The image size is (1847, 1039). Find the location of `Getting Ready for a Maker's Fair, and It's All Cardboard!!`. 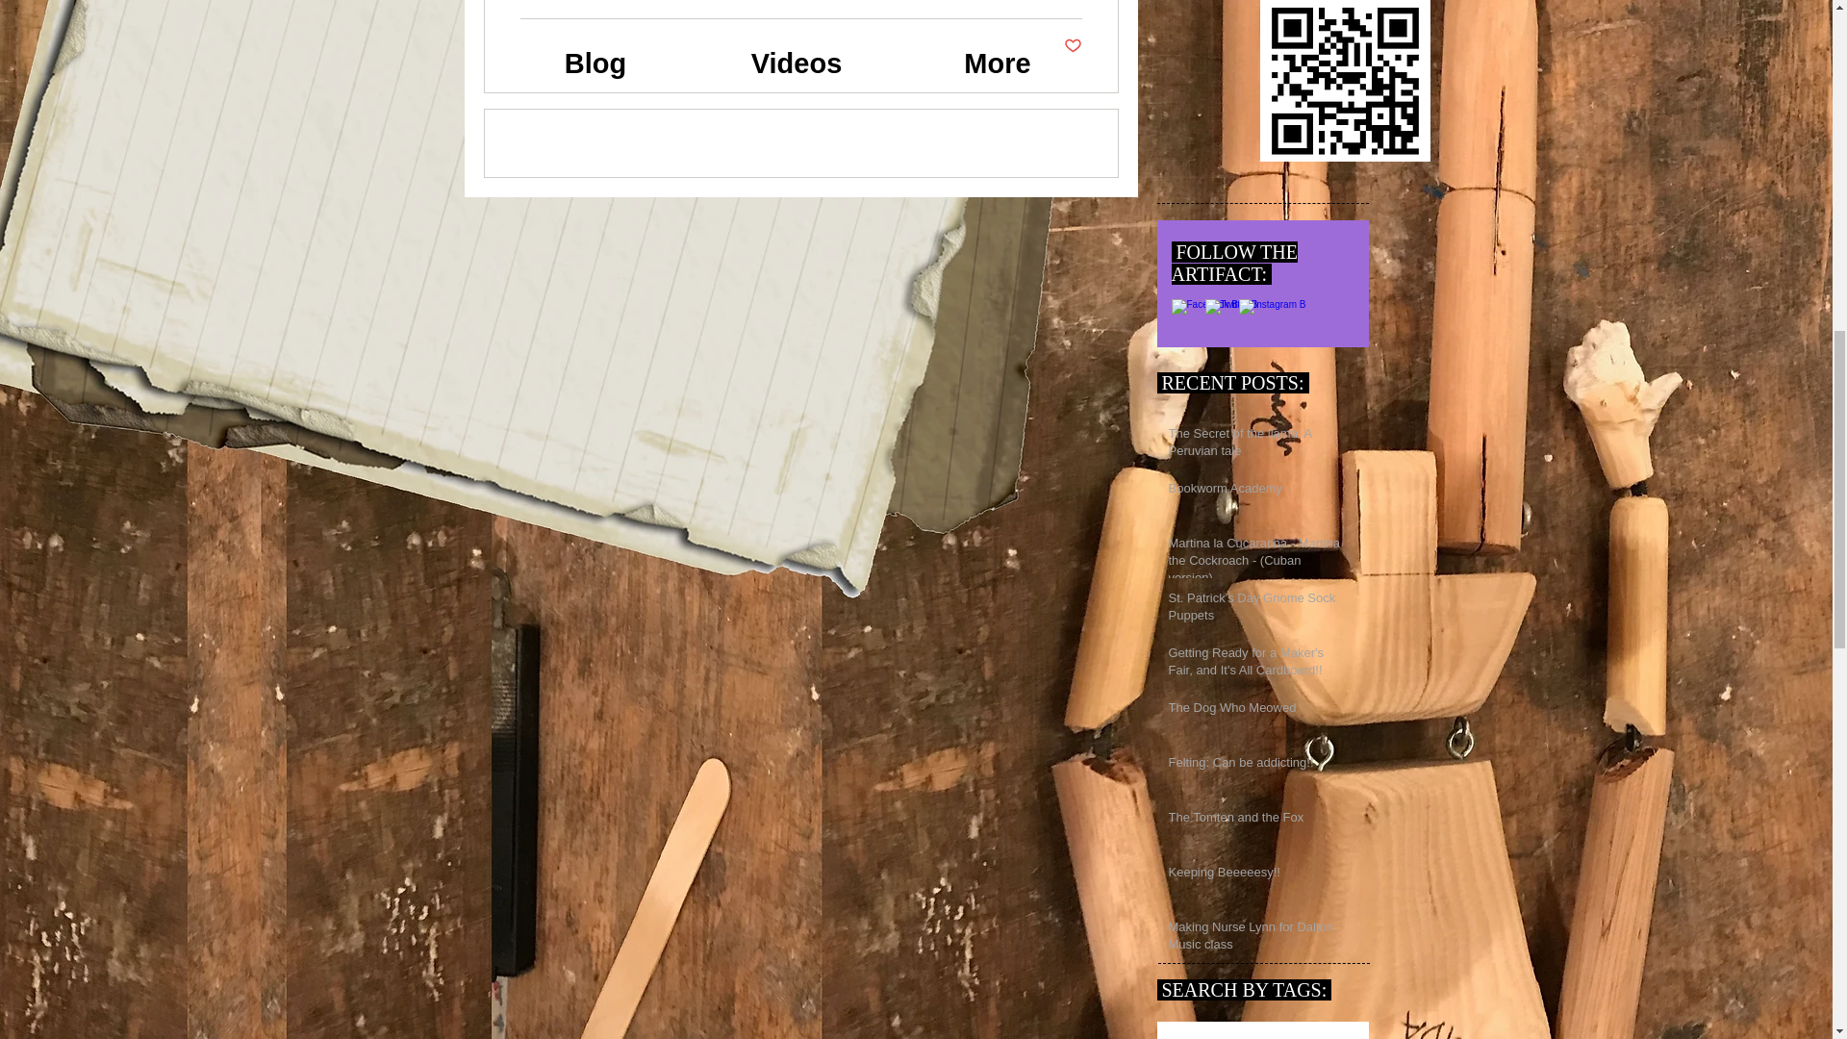

Getting Ready for a Maker's Fair, and It's All Cardboard!! is located at coordinates (1254, 665).